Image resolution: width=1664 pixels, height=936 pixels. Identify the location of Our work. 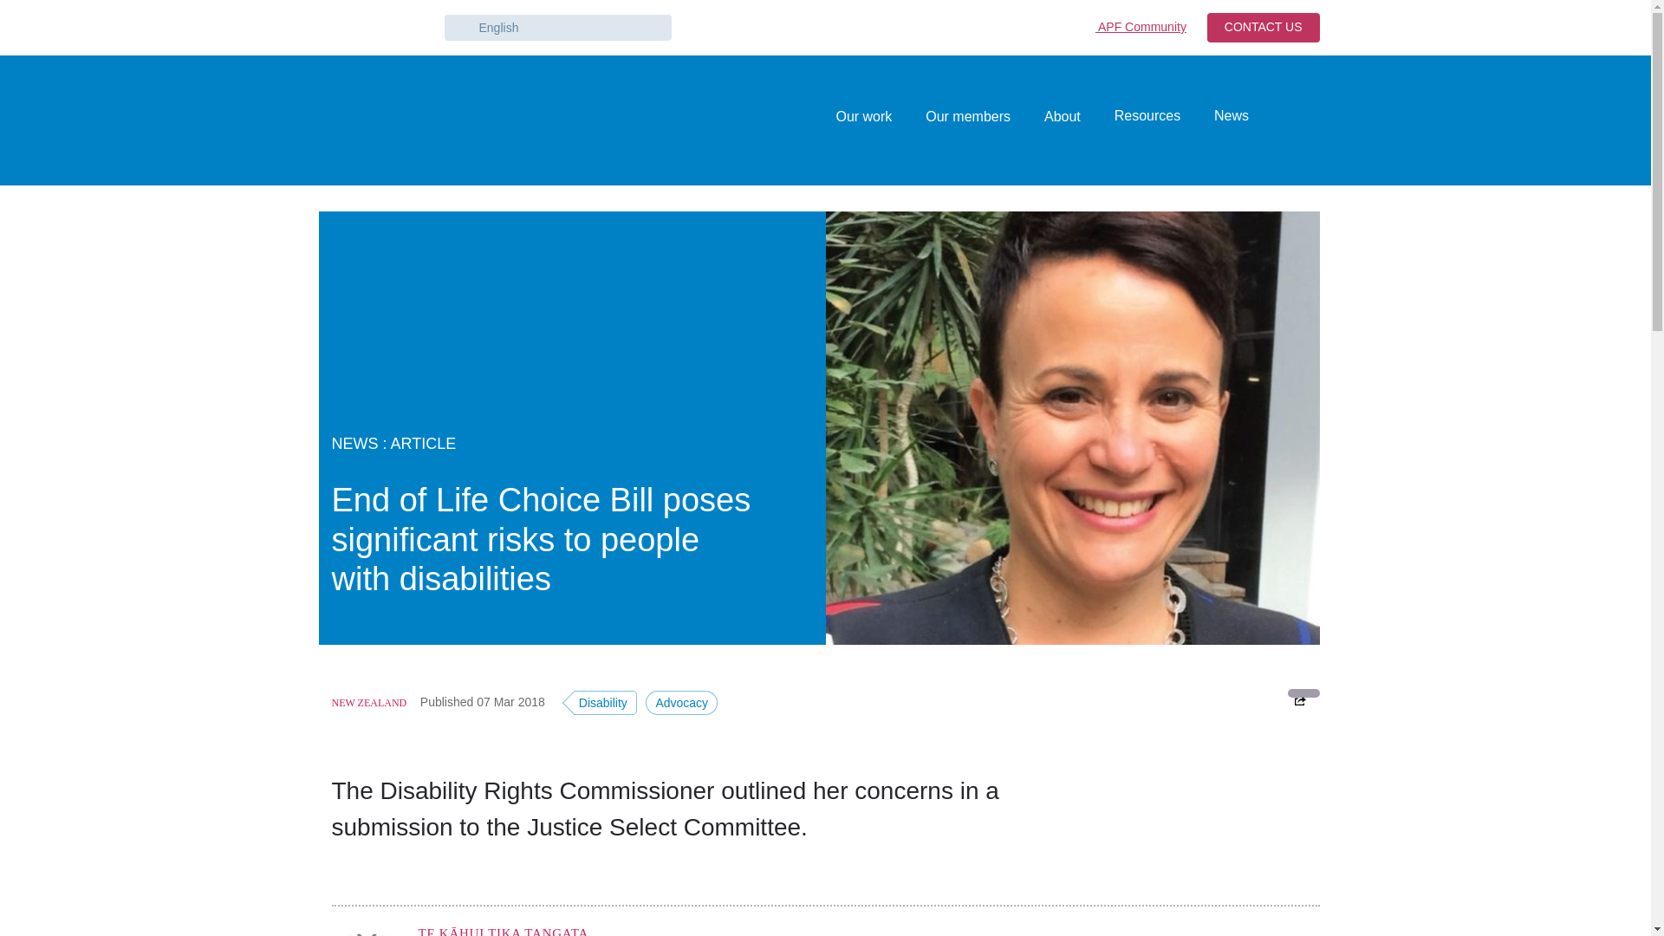
(863, 116).